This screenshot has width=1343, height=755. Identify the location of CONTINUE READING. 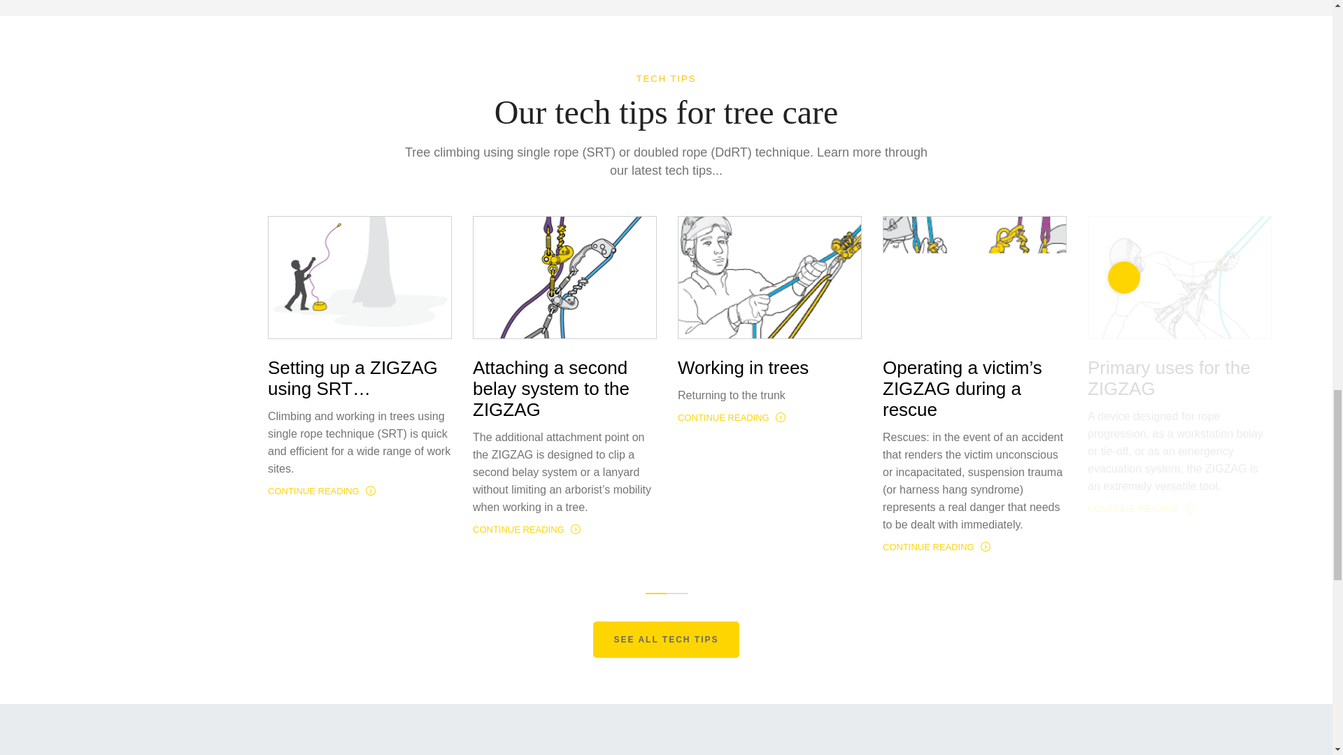
(1142, 509).